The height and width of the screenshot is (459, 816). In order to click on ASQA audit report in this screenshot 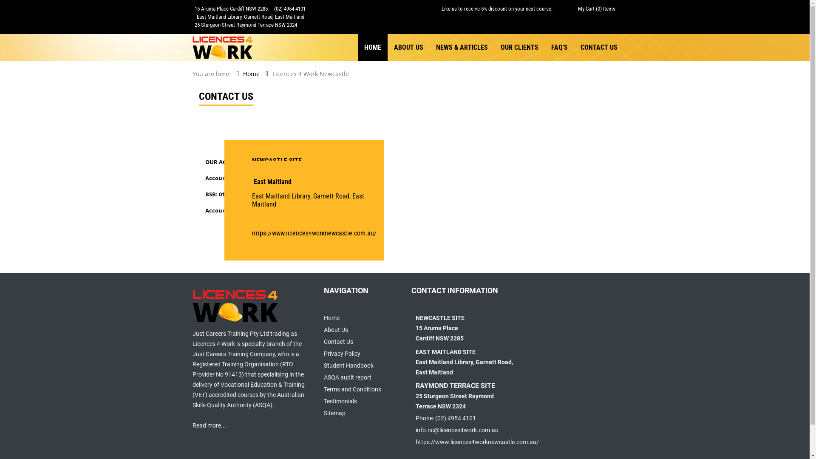, I will do `click(348, 377)`.